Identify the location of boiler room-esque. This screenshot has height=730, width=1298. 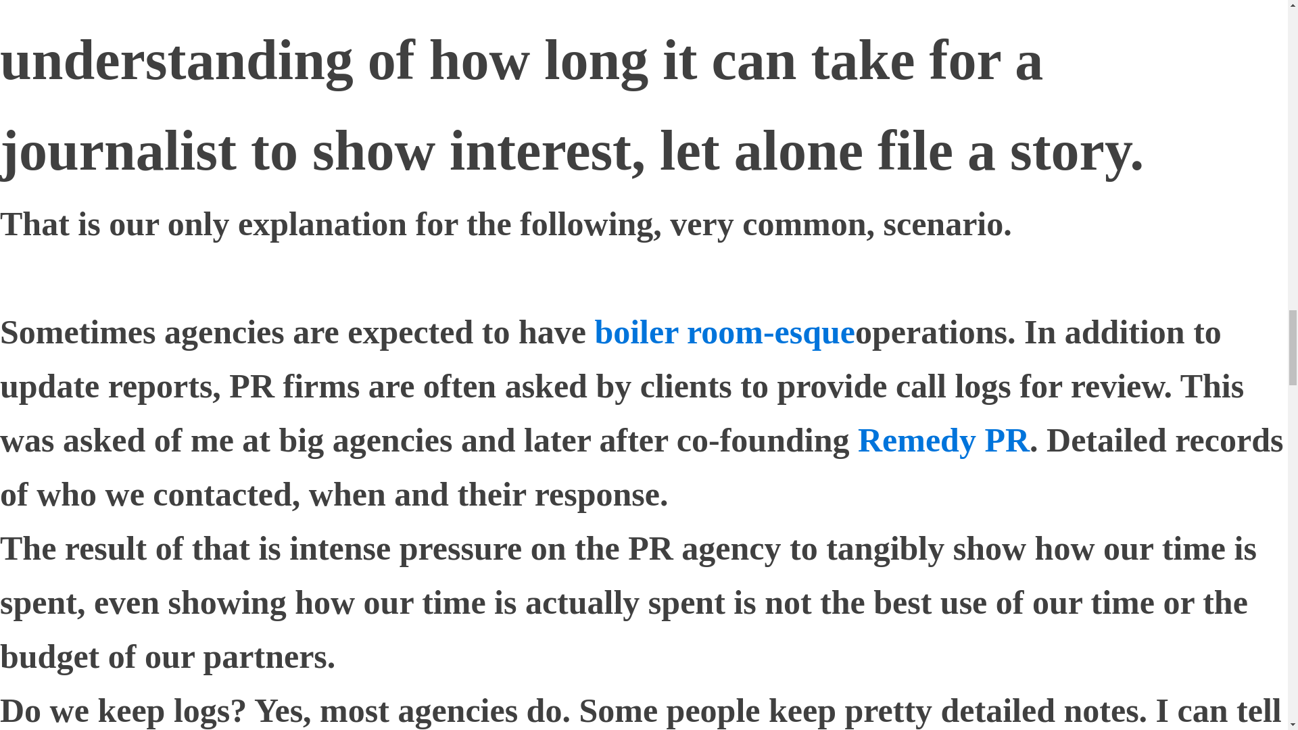
(725, 332).